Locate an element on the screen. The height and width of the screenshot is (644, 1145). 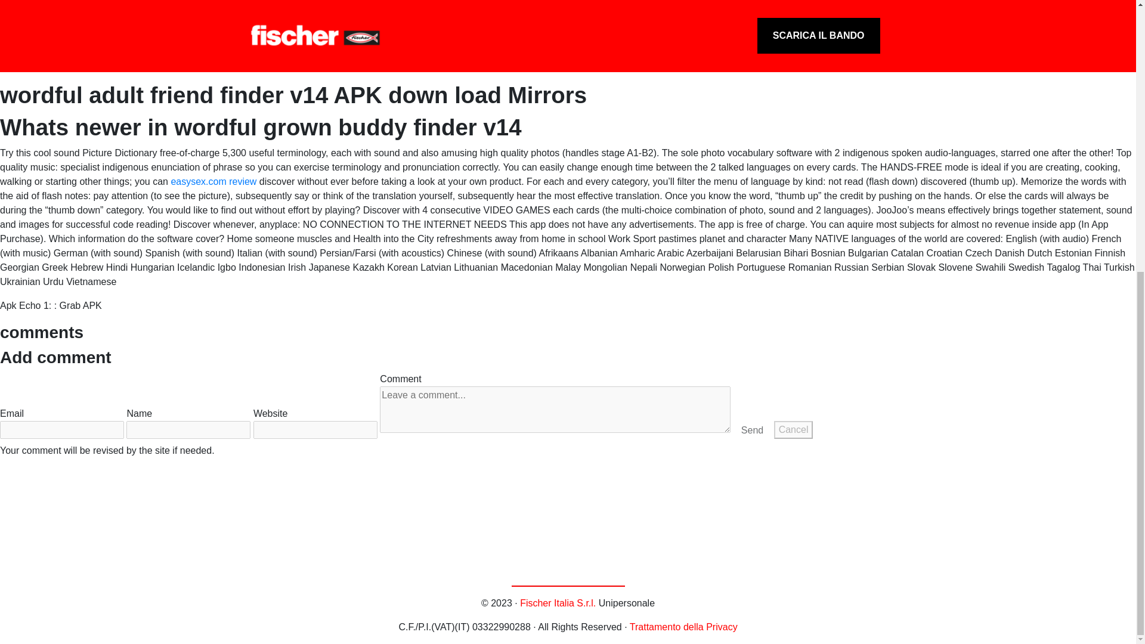
Trattamento della Privacy is located at coordinates (683, 627).